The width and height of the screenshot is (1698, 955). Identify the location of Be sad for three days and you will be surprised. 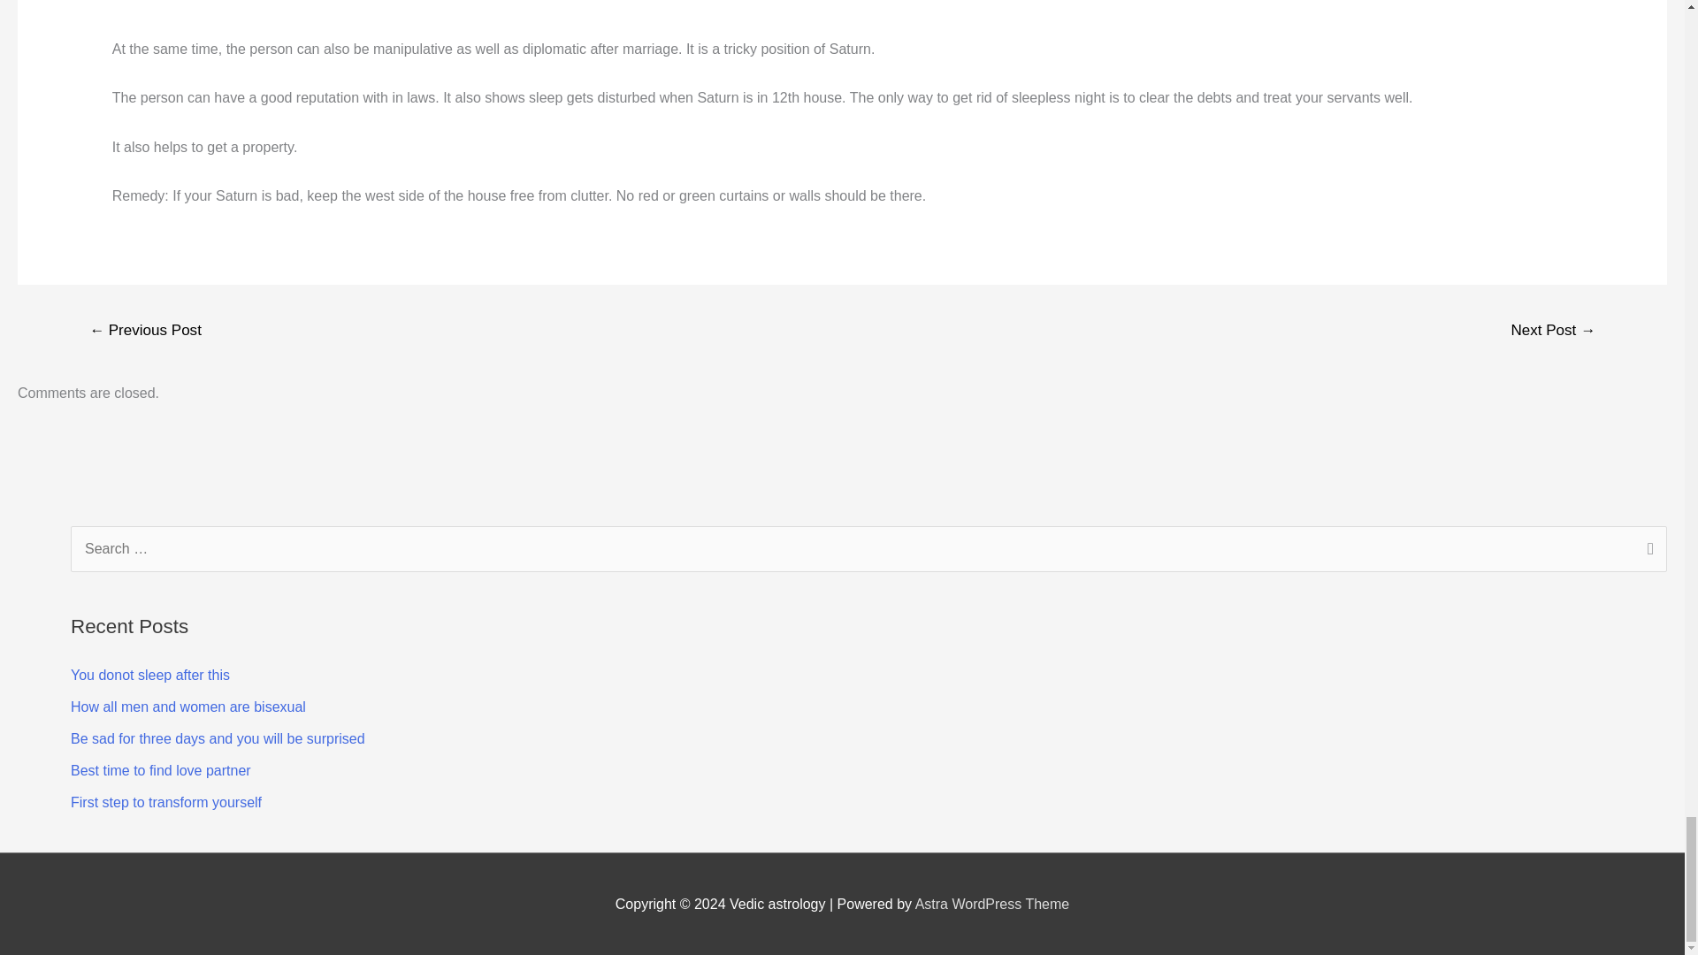
(218, 738).